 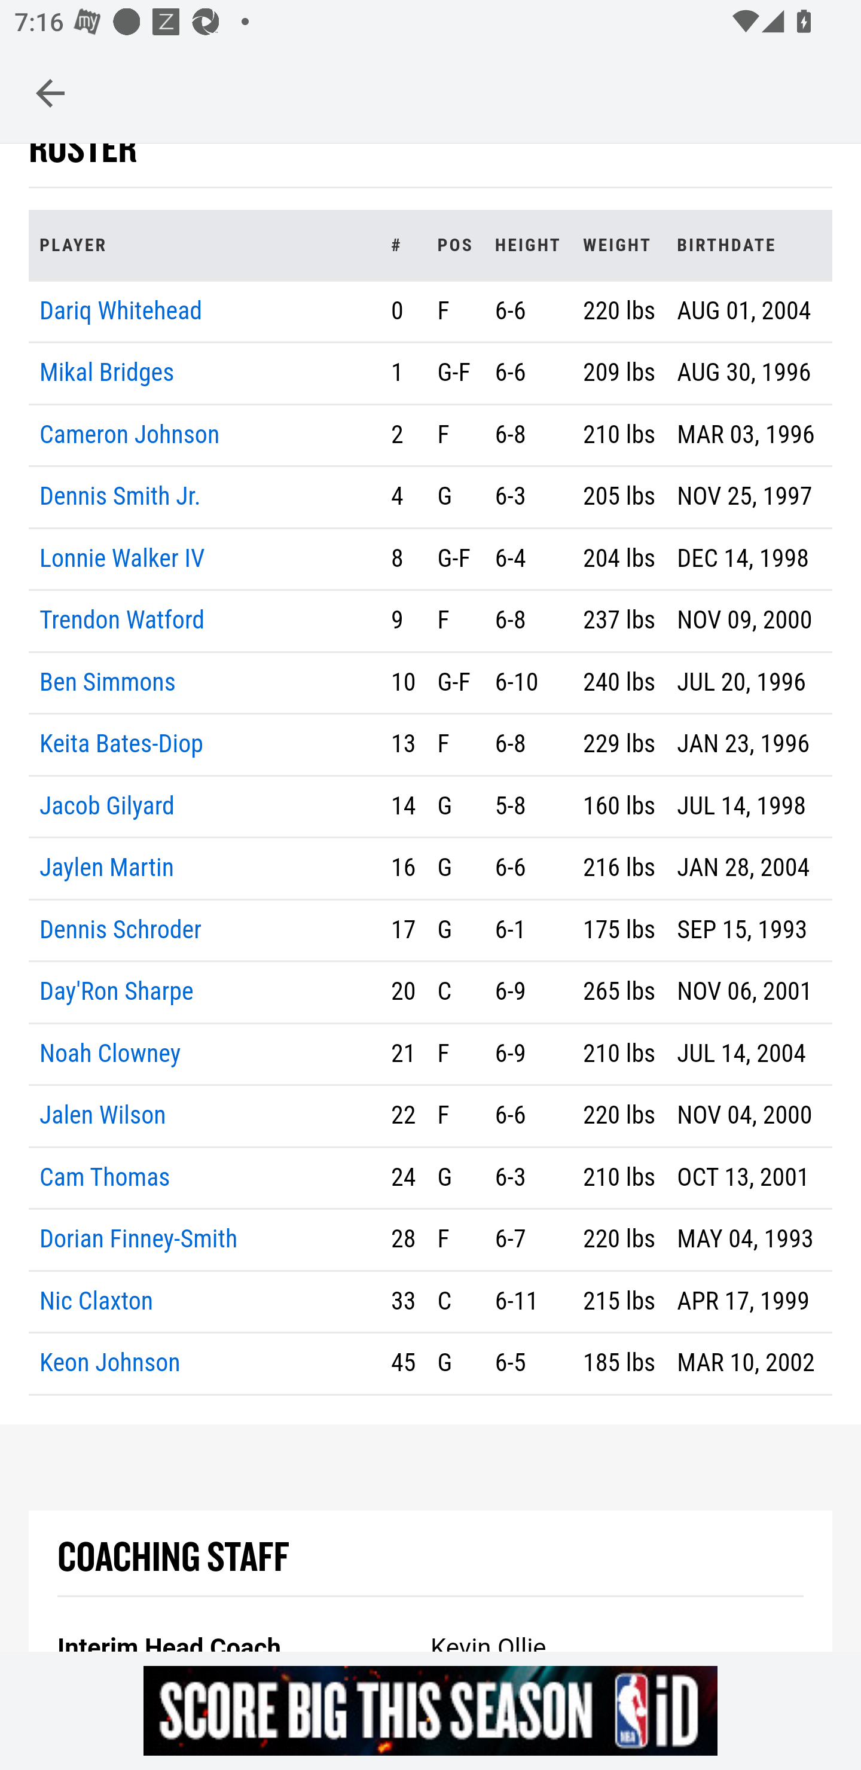 What do you see at coordinates (108, 869) in the screenshot?
I see `Jaylen Martin` at bounding box center [108, 869].